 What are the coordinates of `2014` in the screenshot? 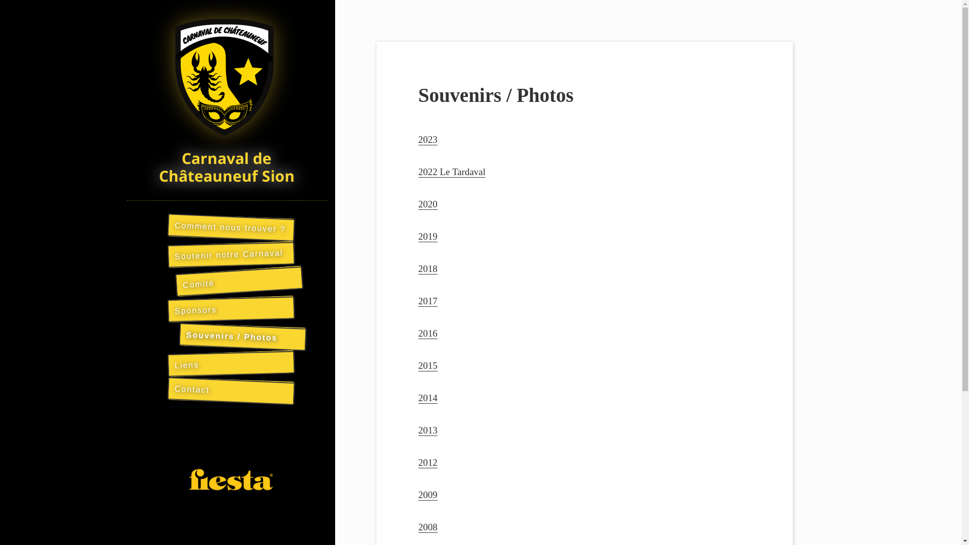 It's located at (428, 398).